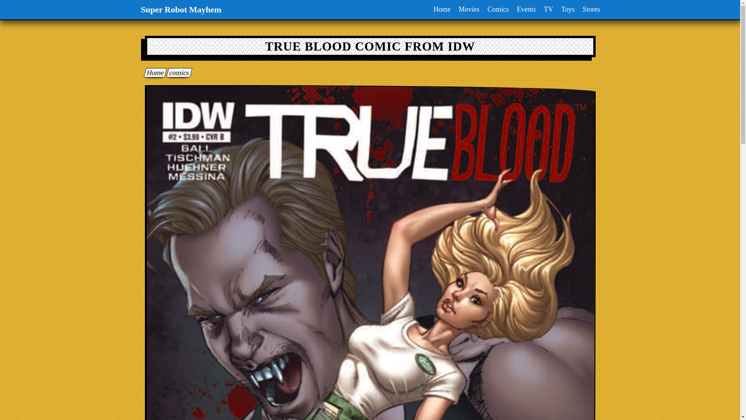 Image resolution: width=746 pixels, height=420 pixels. I want to click on TV, so click(549, 9).